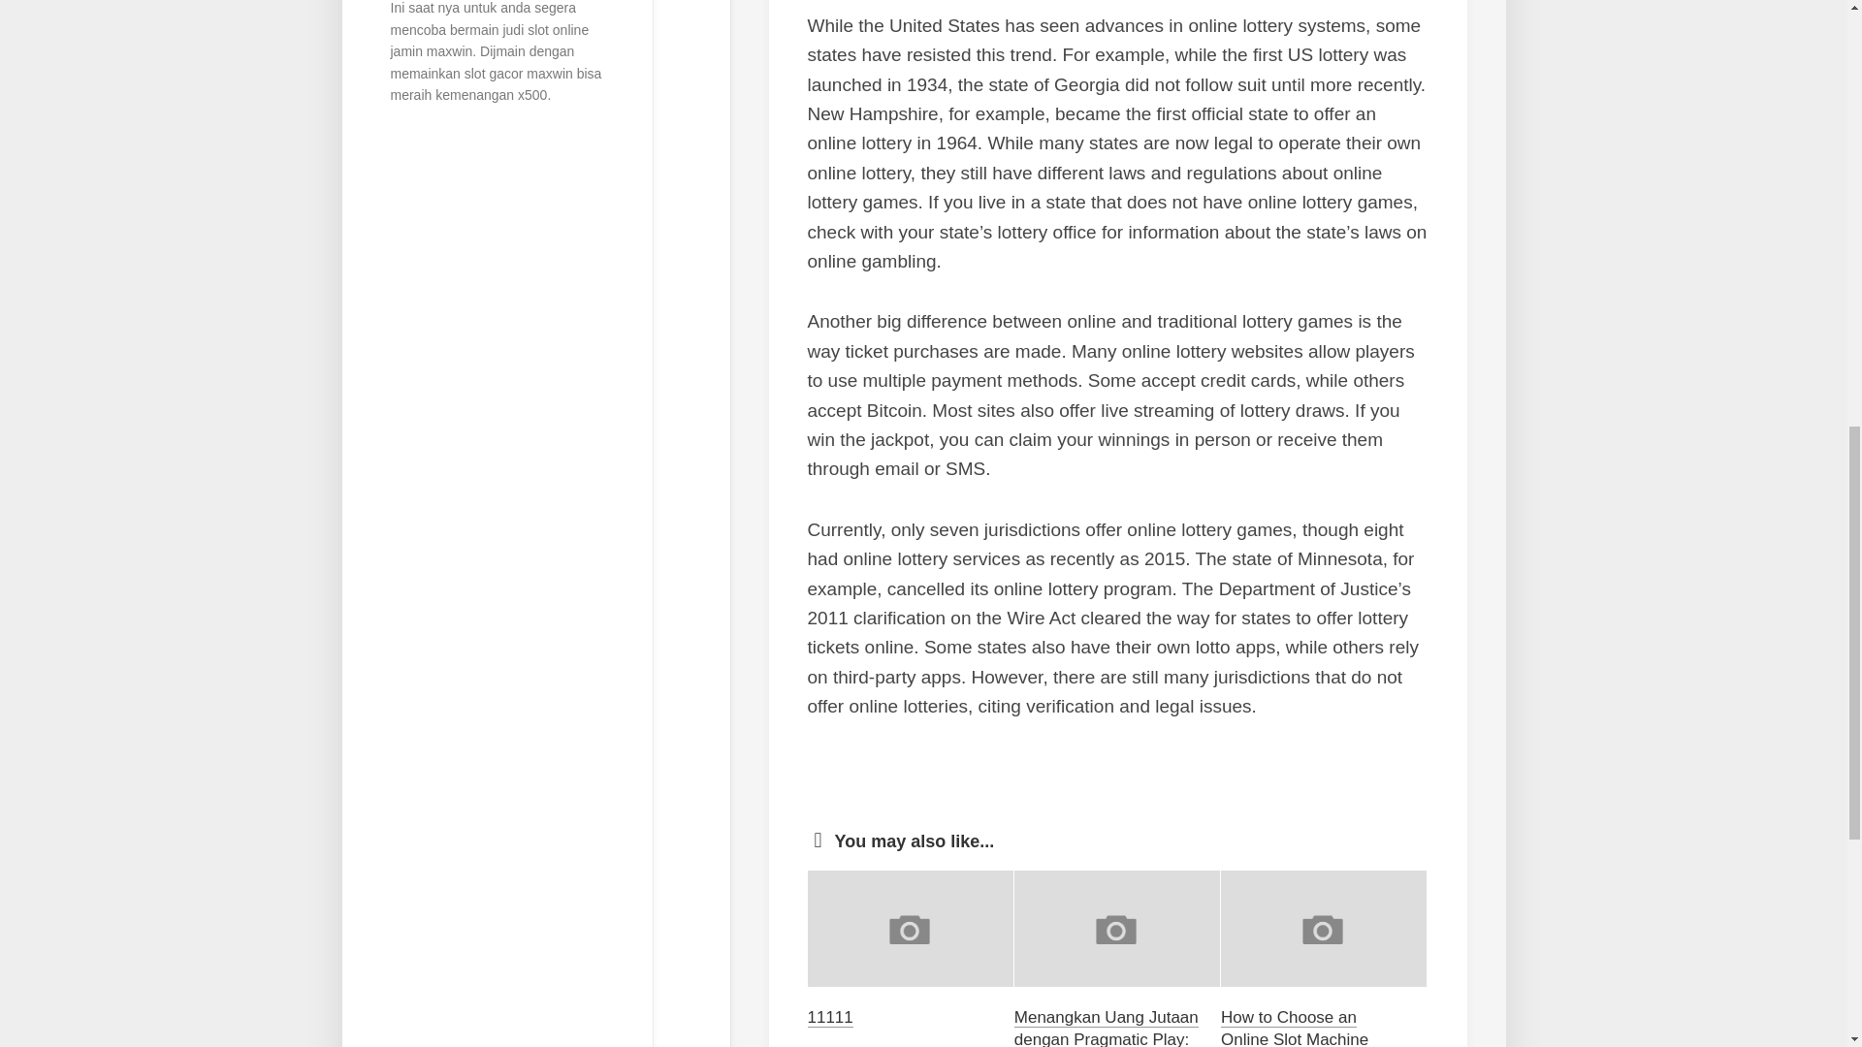 Image resolution: width=1862 pixels, height=1047 pixels. I want to click on judi slot online, so click(545, 29).